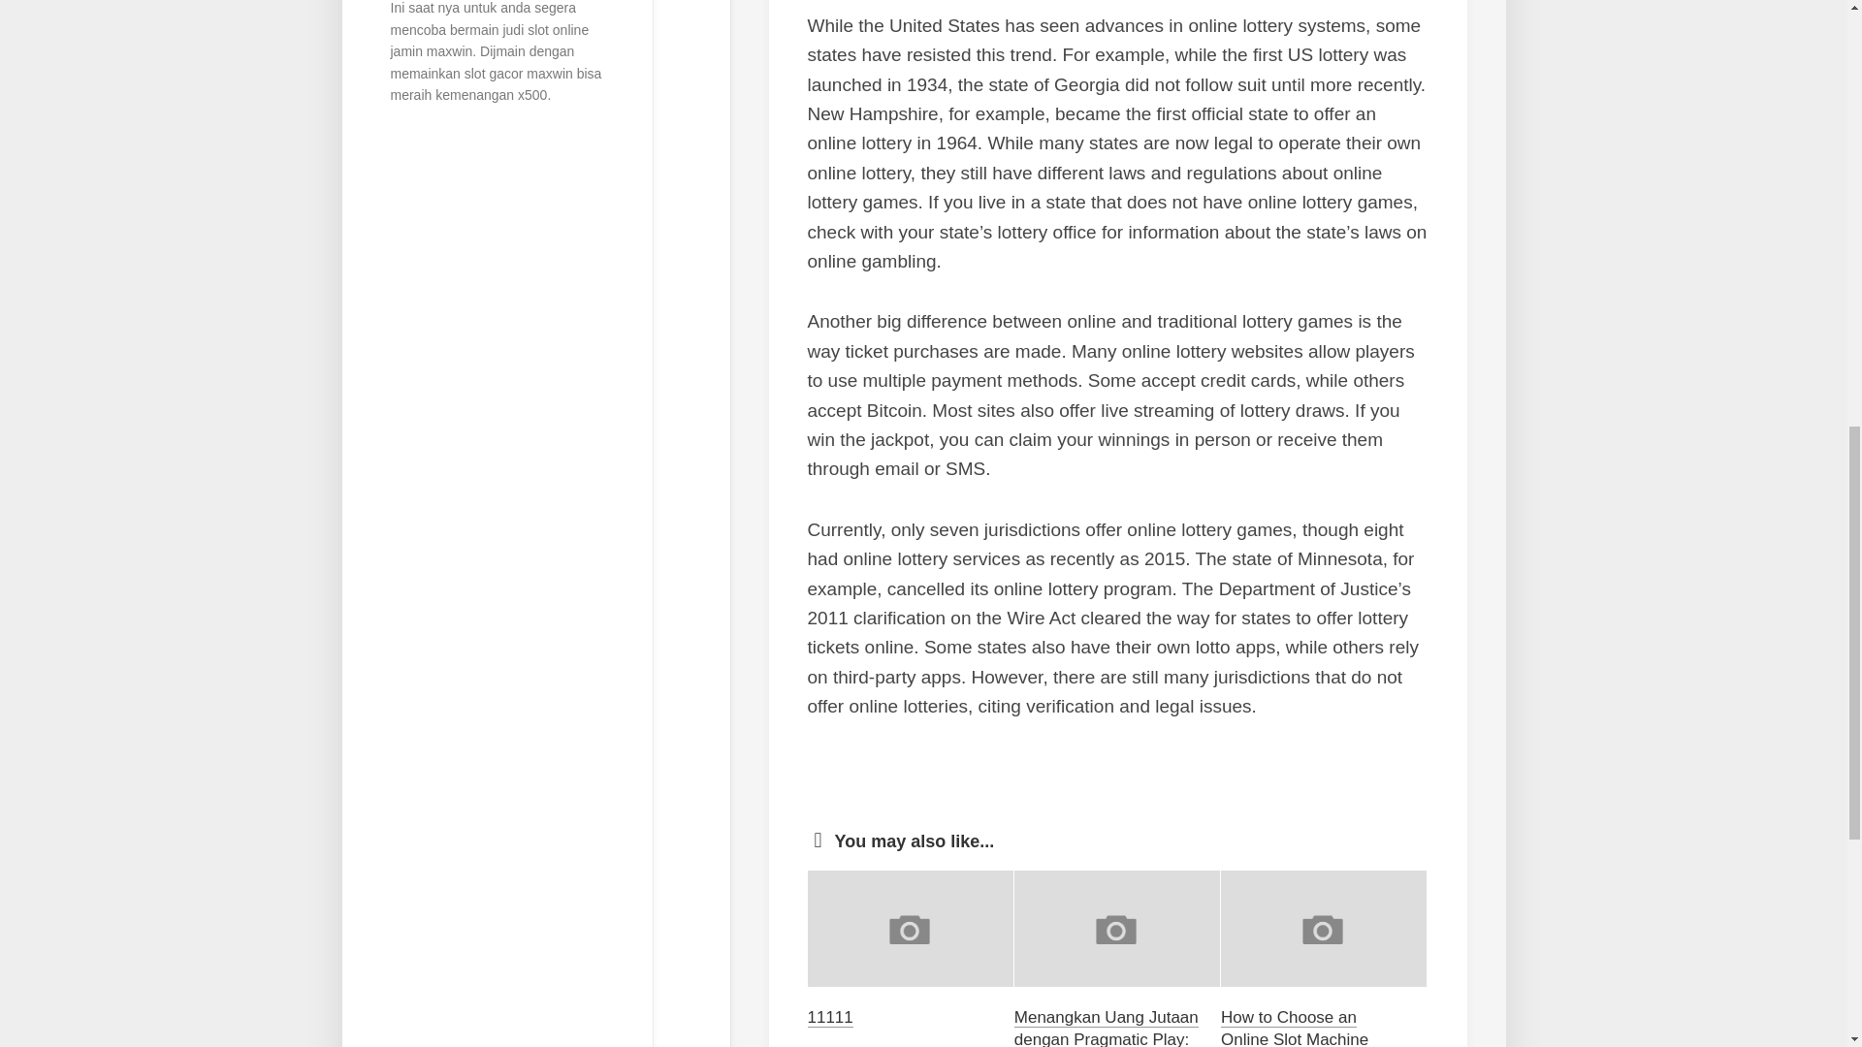 Image resolution: width=1862 pixels, height=1047 pixels. I want to click on judi slot online, so click(545, 29).